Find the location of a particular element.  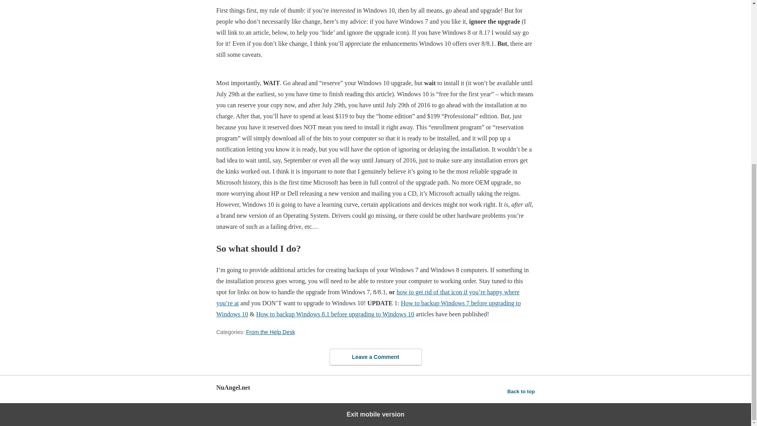

Back to top is located at coordinates (521, 391).